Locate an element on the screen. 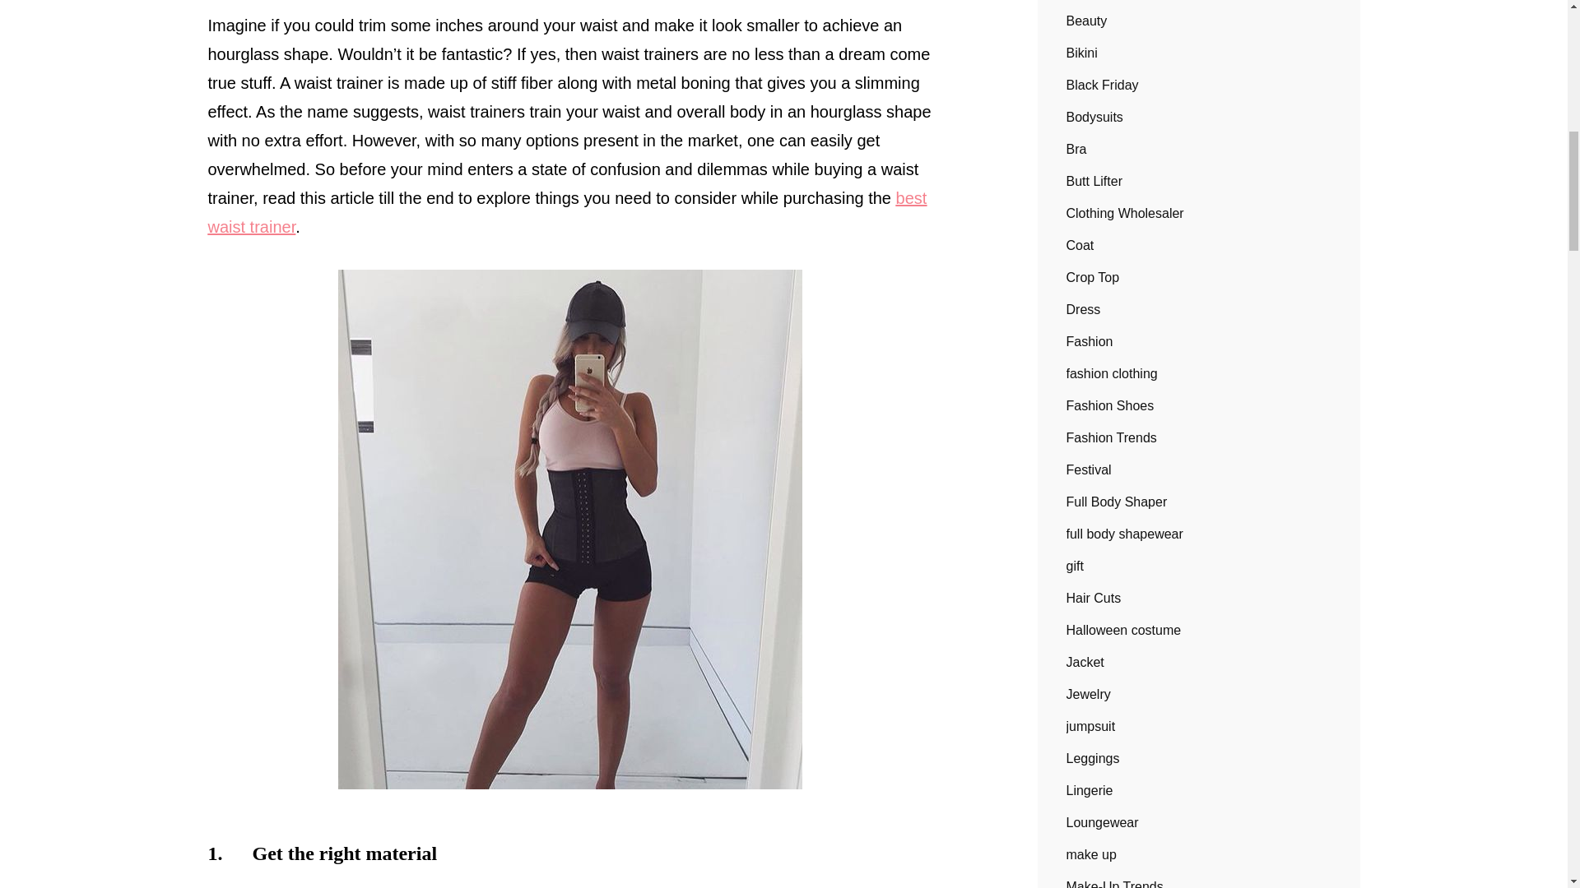  Festival is located at coordinates (1090, 470).